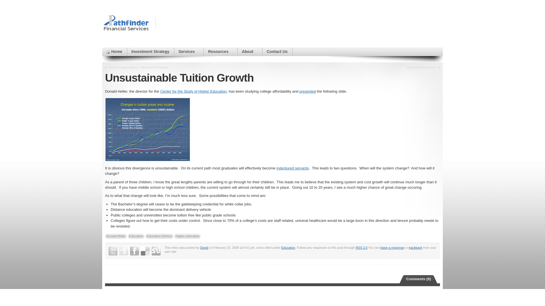  Describe the element at coordinates (148, 129) in the screenshot. I see `tuition-bubble` at that location.